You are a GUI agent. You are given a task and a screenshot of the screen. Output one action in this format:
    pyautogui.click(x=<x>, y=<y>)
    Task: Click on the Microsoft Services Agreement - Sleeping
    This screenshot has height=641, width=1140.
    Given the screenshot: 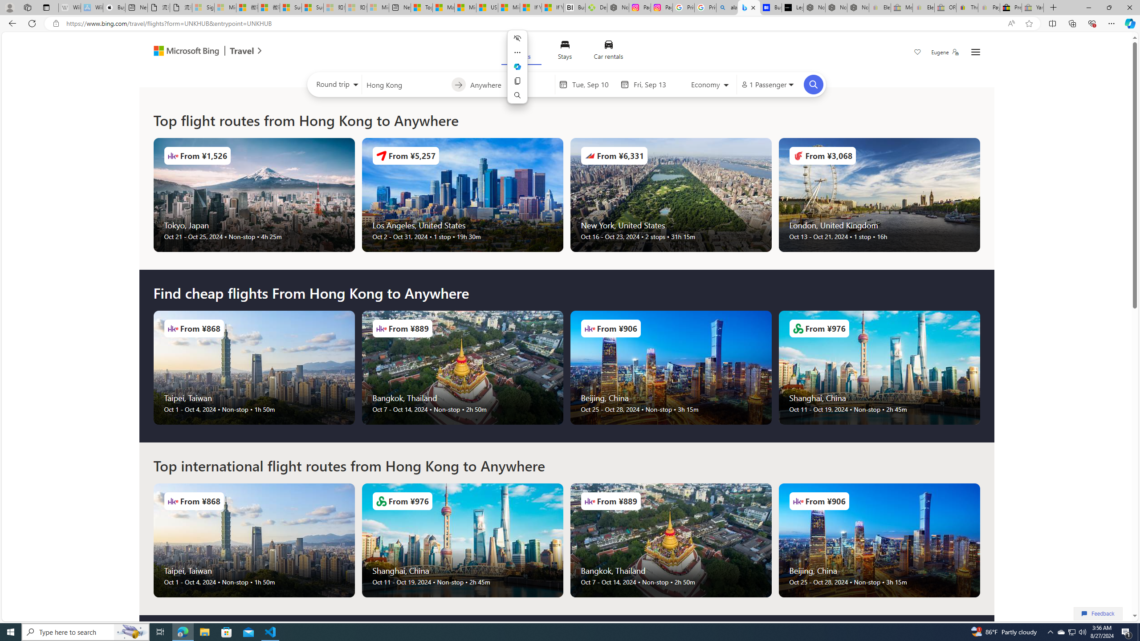 What is the action you would take?
    pyautogui.click(x=225, y=8)
    